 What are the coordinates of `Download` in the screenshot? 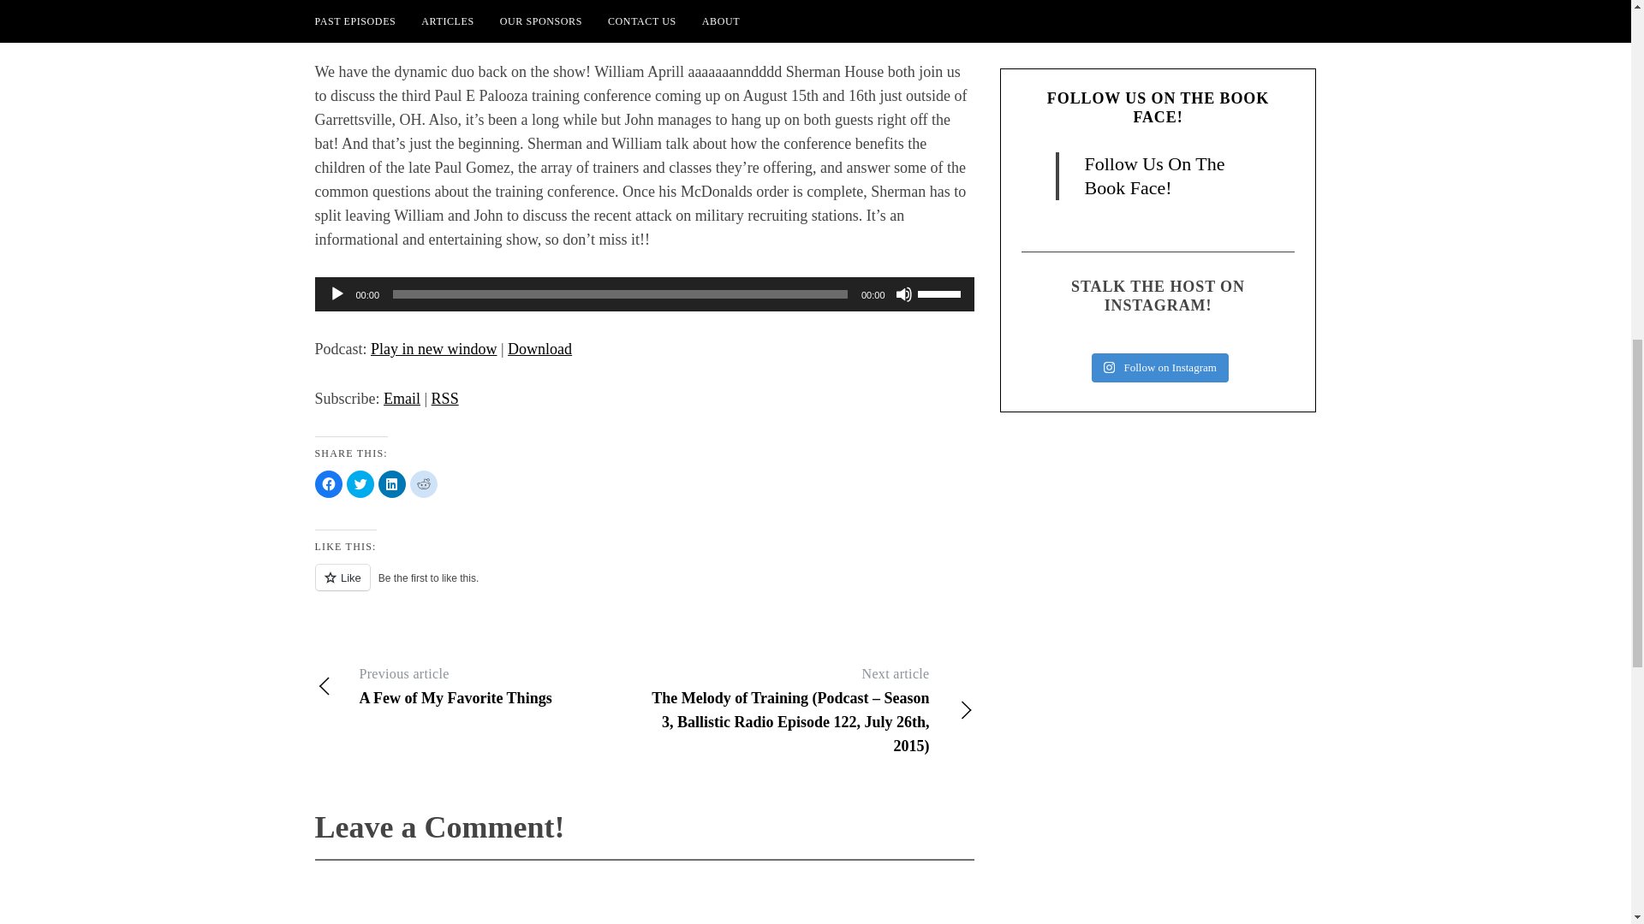 It's located at (645, 587).